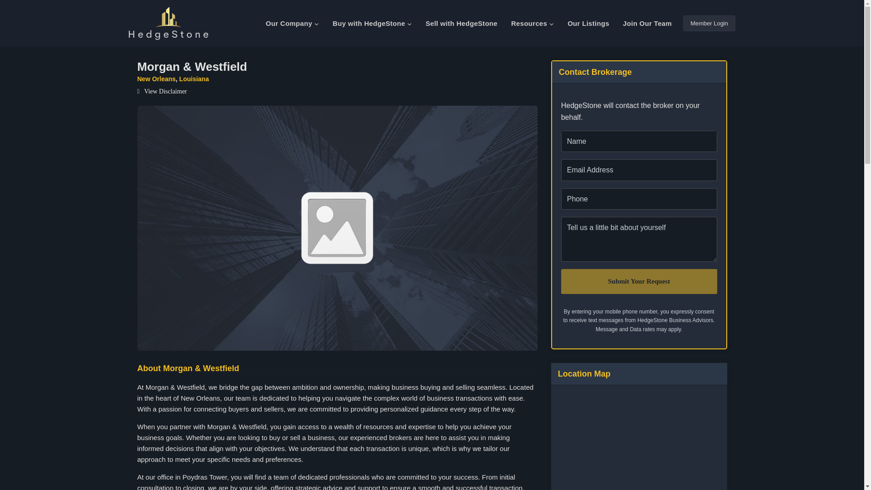 The image size is (871, 490). What do you see at coordinates (156, 79) in the screenshot?
I see `New Orleans` at bounding box center [156, 79].